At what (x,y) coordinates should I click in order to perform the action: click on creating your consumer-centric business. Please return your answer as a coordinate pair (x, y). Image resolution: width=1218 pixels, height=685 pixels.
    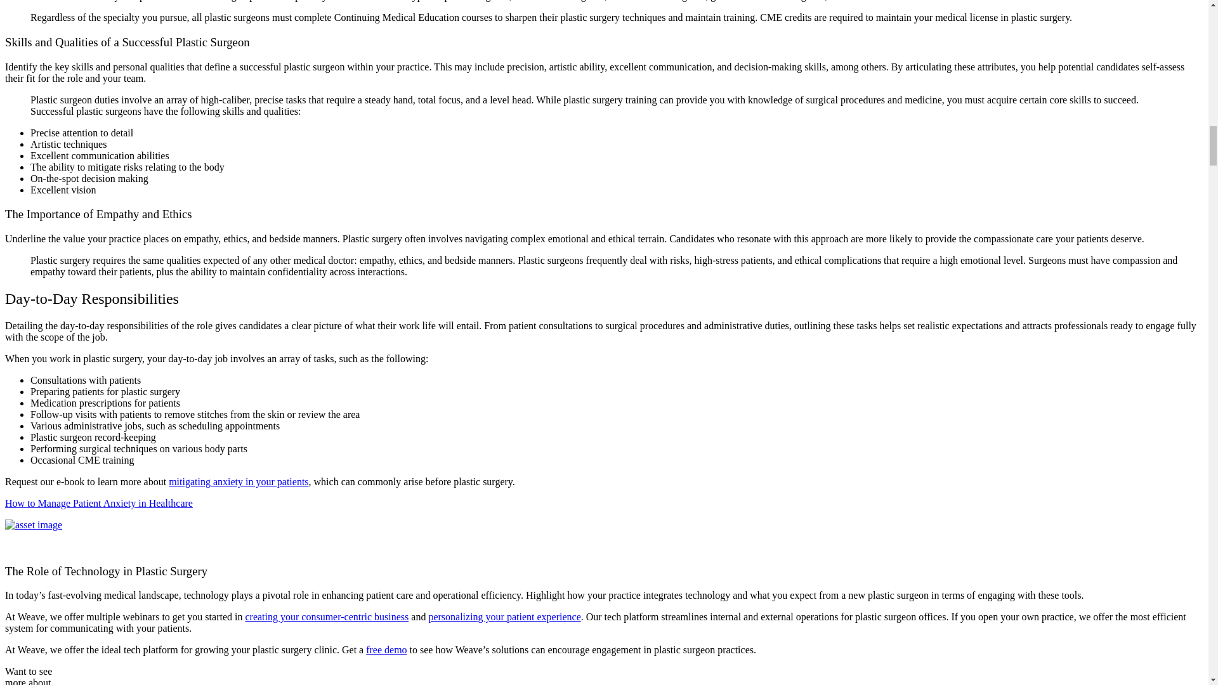
    Looking at the image, I should click on (326, 616).